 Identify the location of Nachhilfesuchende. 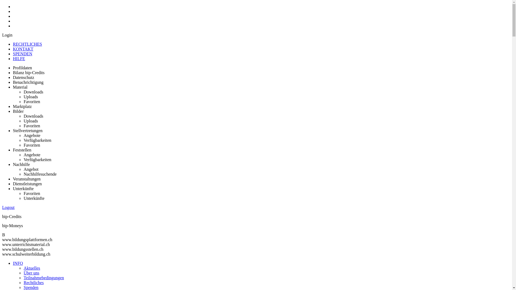
(40, 174).